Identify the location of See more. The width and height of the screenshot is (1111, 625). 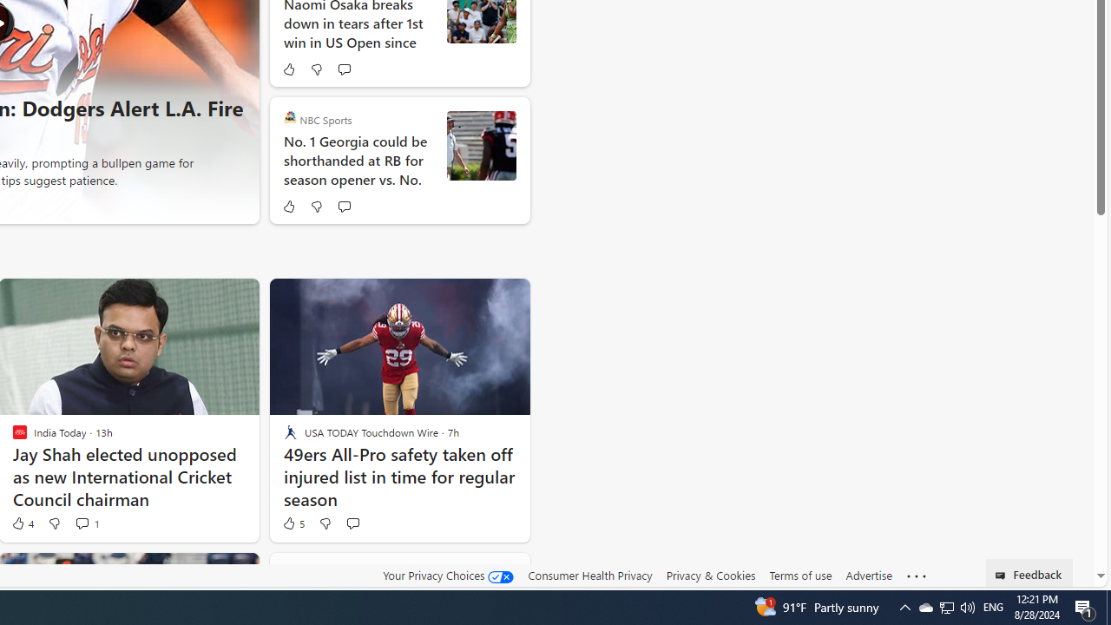
(917, 576).